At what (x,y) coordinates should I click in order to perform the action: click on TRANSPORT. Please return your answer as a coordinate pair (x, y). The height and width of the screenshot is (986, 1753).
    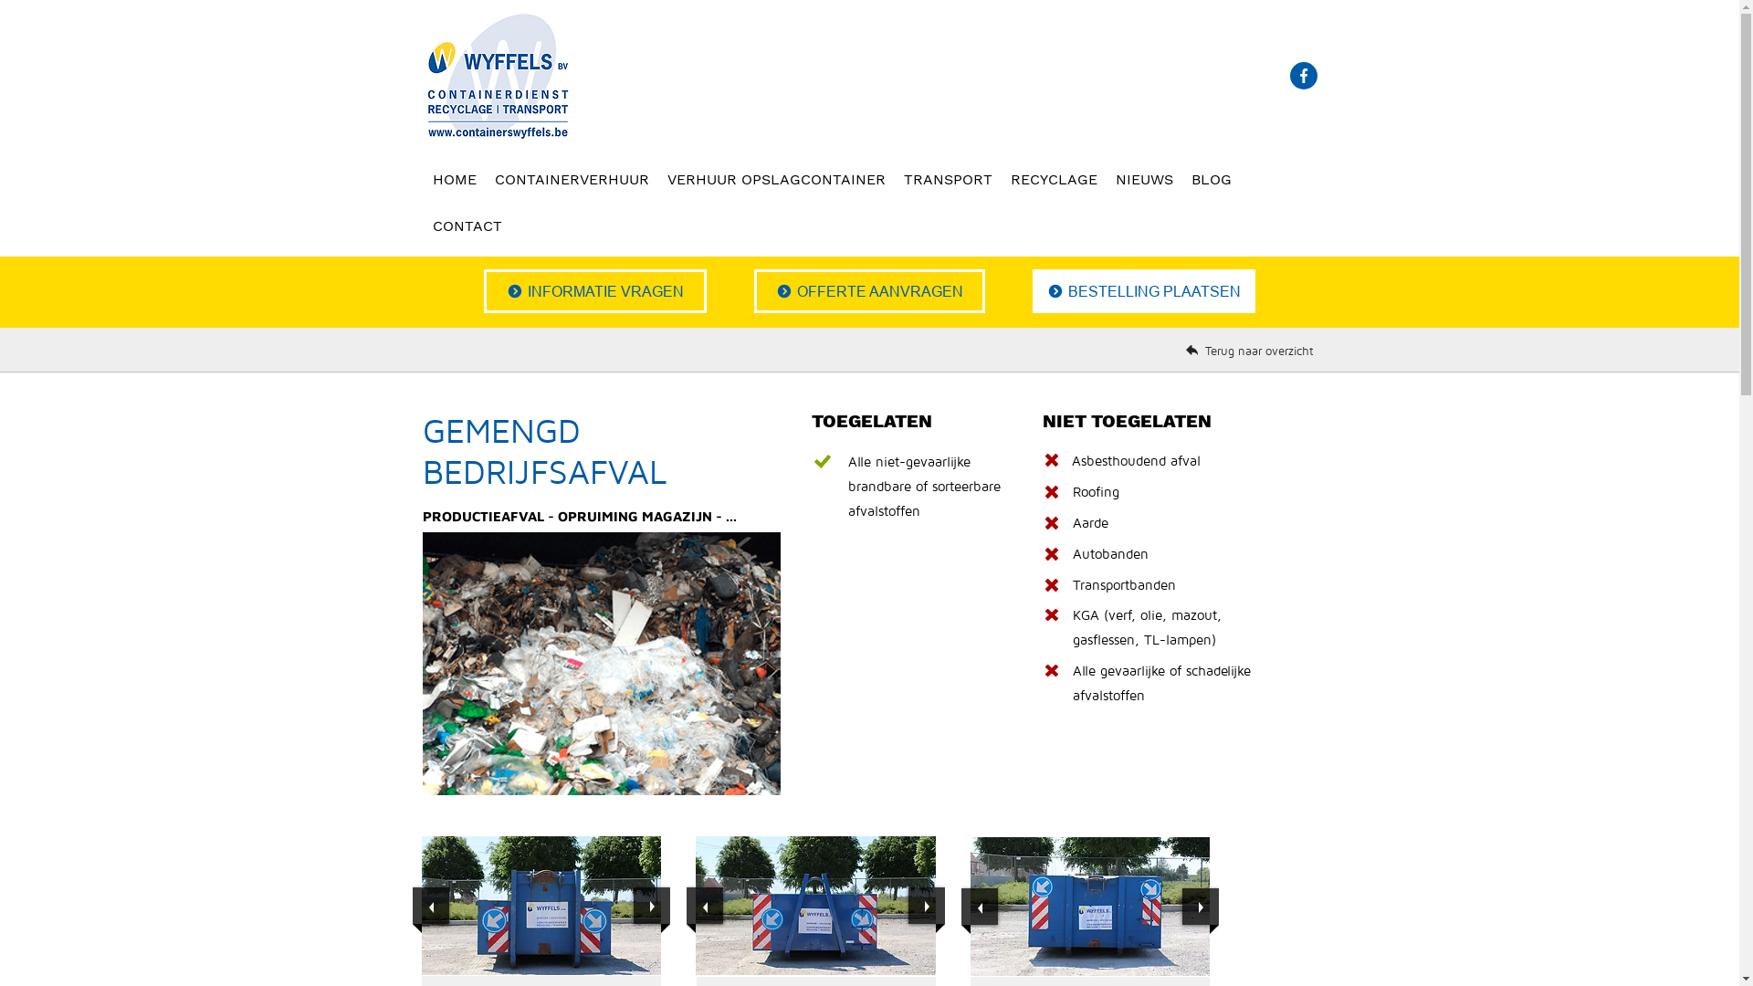
    Looking at the image, I should click on (948, 181).